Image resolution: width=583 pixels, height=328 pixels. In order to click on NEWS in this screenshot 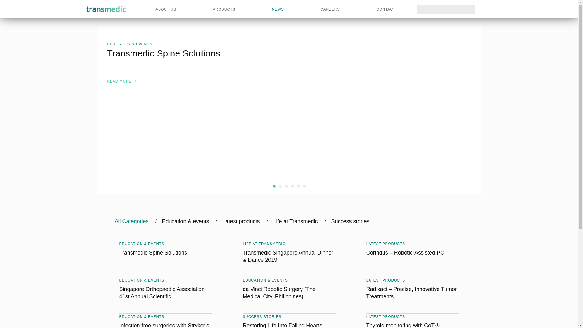, I will do `click(278, 9)`.